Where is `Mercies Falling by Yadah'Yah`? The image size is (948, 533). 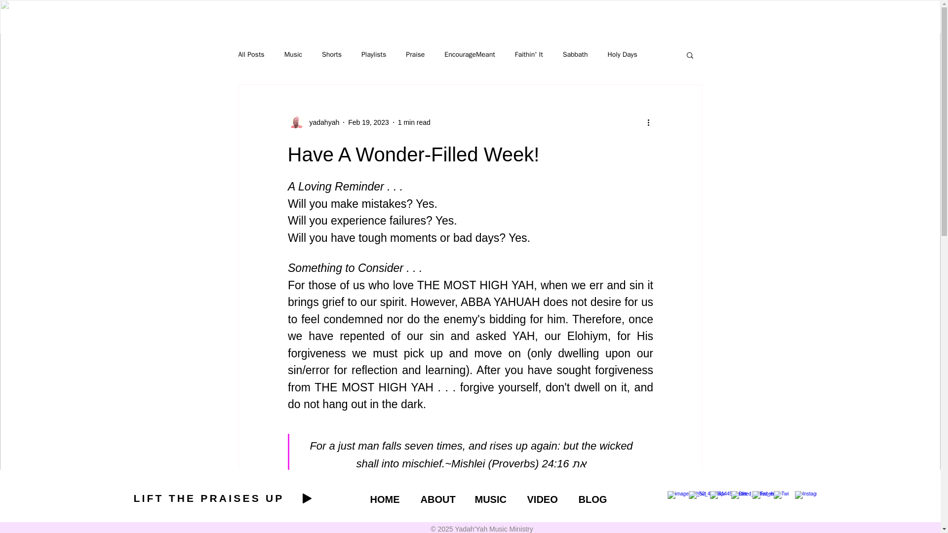
Mercies Falling by Yadah'Yah is located at coordinates (492, 504).